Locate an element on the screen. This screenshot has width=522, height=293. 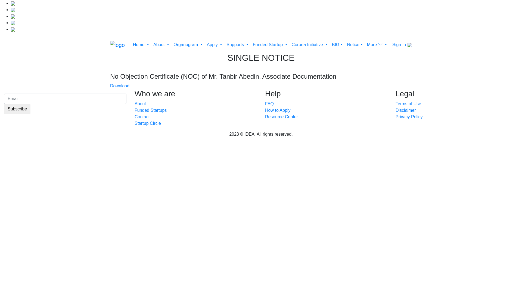
Funded Startups is located at coordinates (151, 110).